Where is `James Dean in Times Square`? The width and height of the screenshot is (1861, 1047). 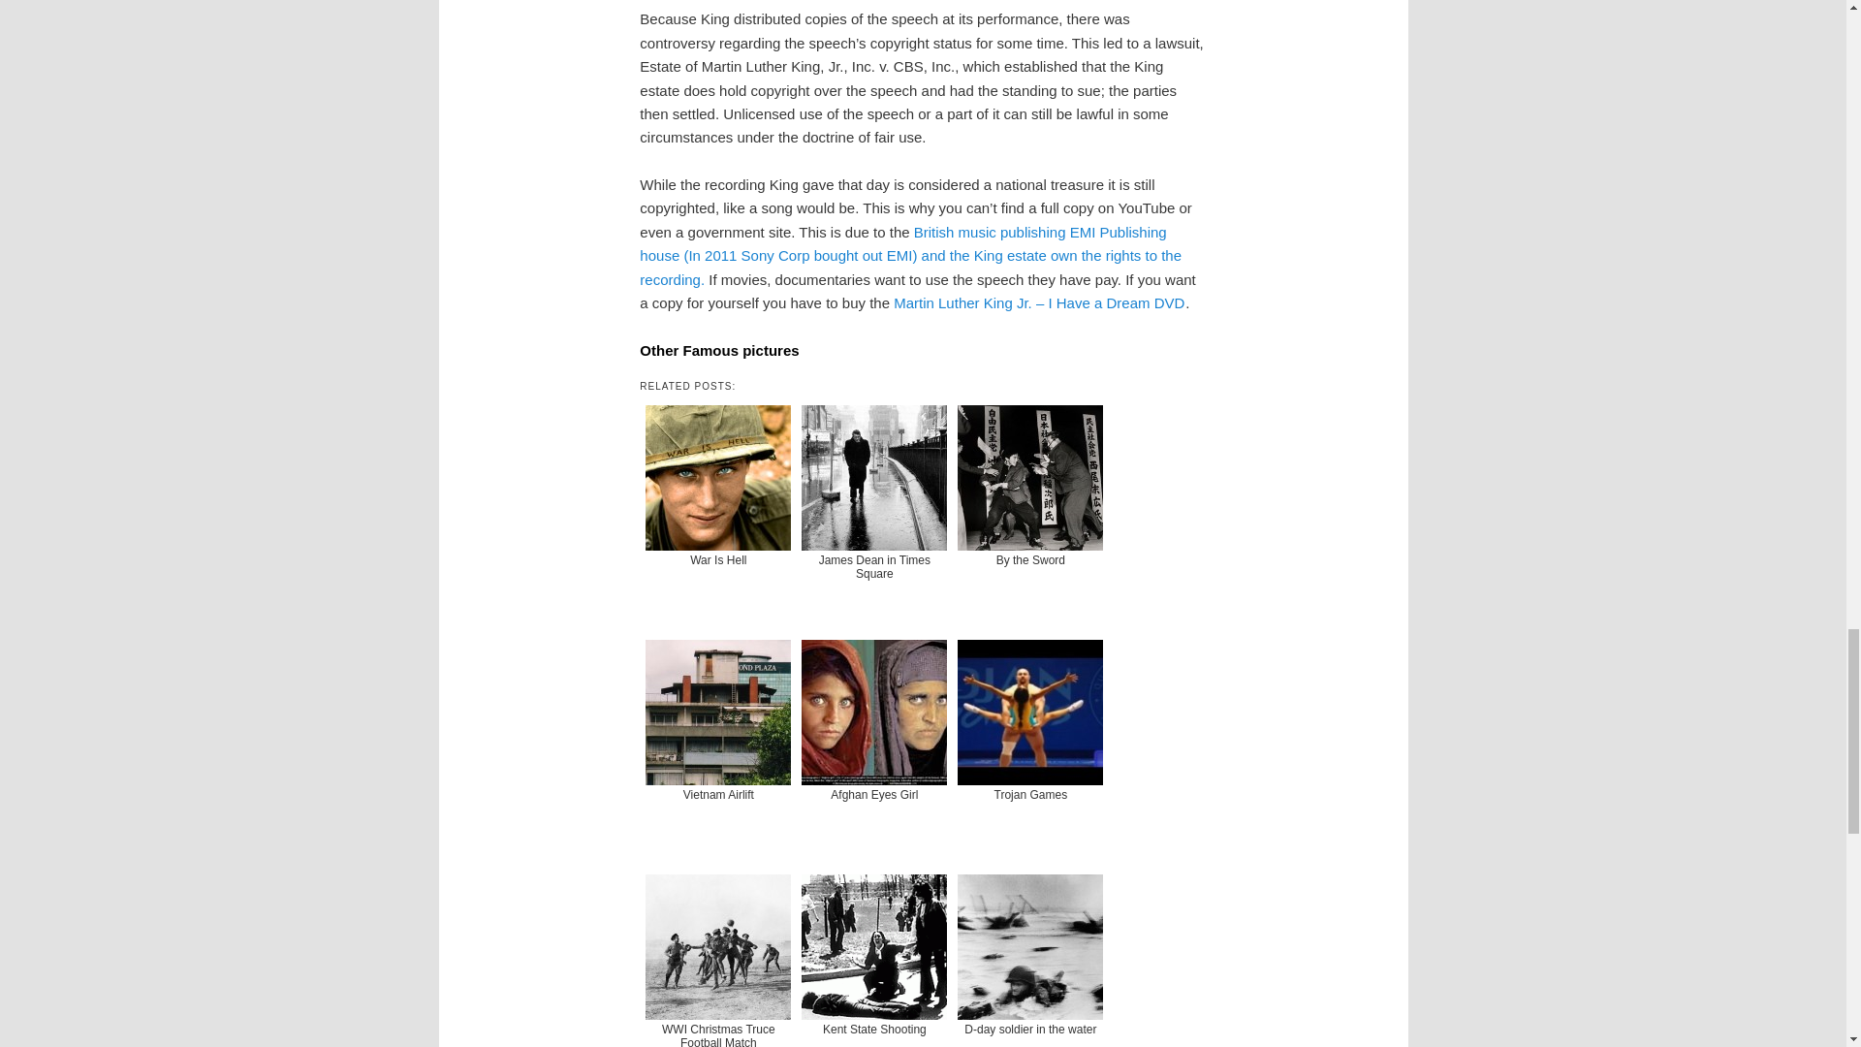 James Dean in Times Square is located at coordinates (874, 514).